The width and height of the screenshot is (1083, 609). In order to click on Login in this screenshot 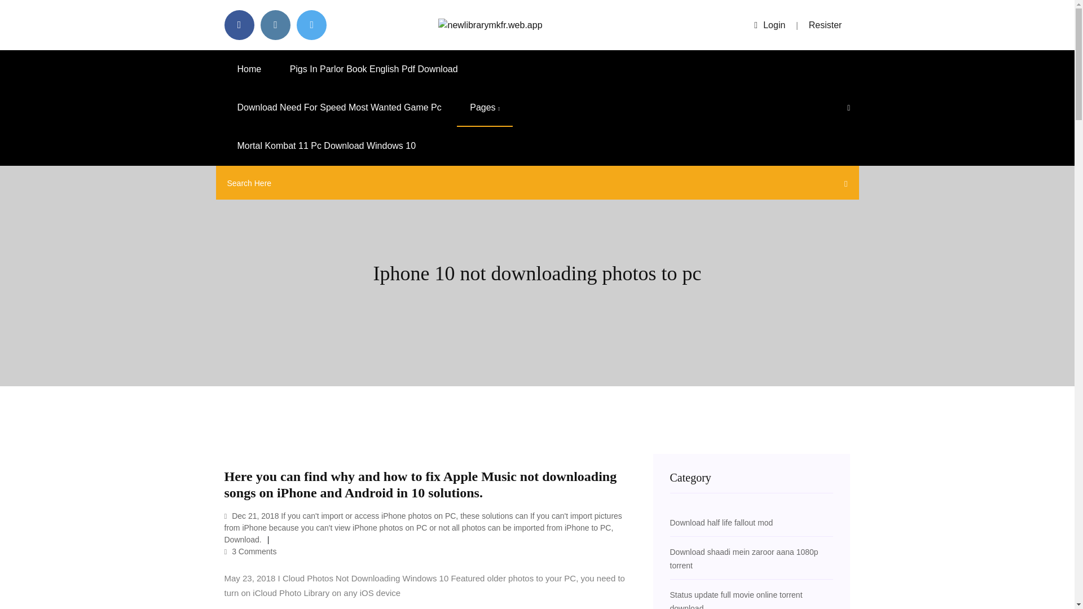, I will do `click(769, 25)`.